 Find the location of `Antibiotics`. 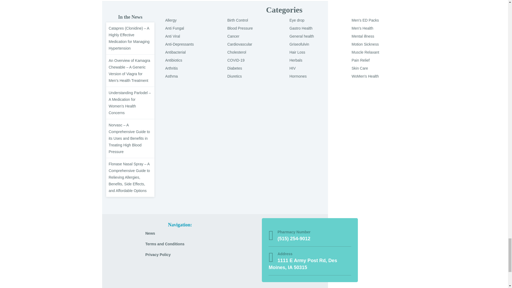

Antibiotics is located at coordinates (173, 60).